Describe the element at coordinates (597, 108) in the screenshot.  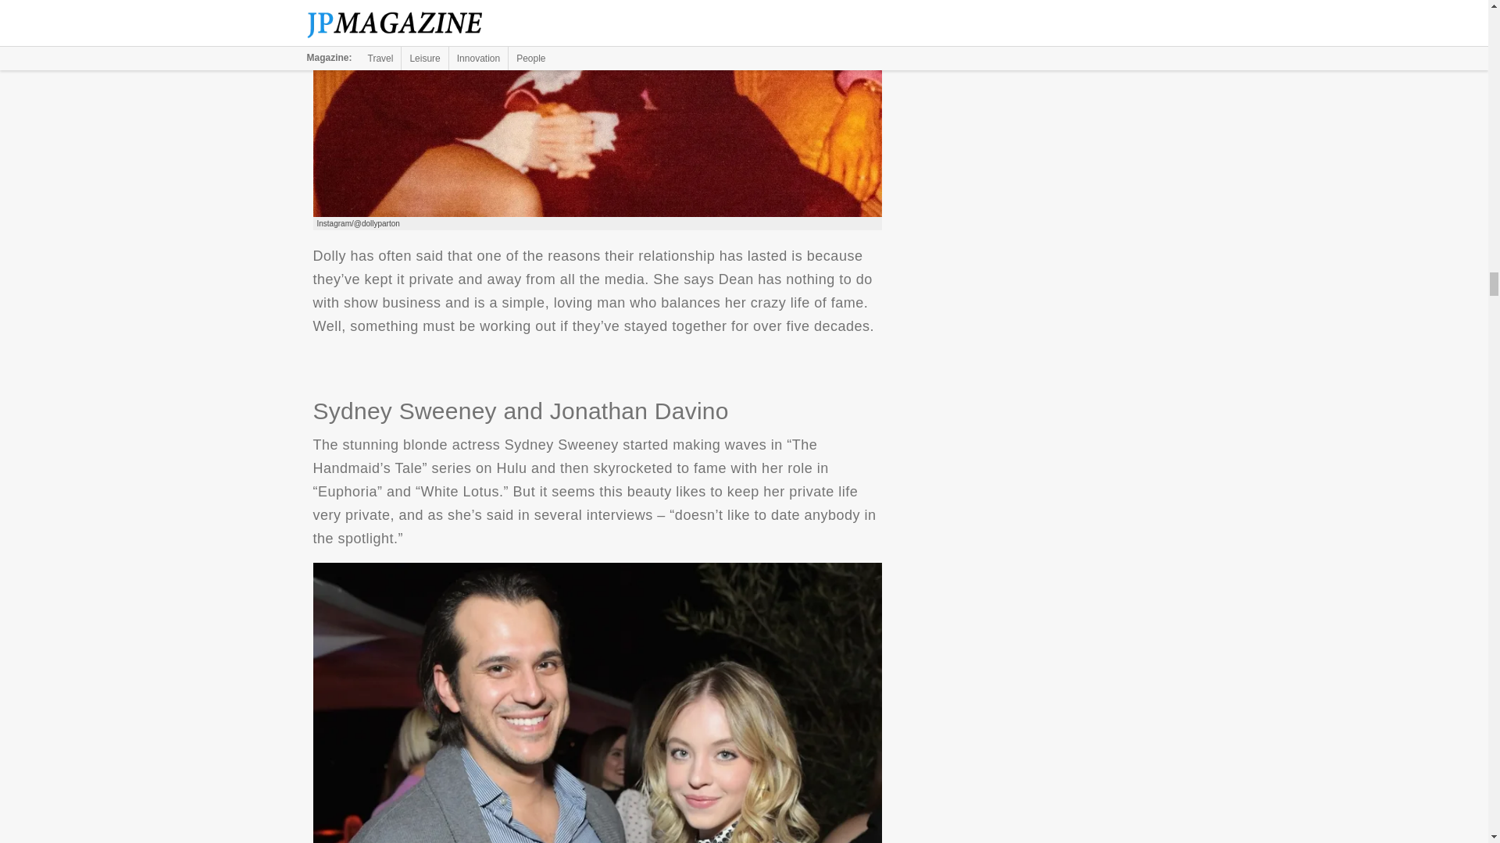
I see `Dolly Parton and Carl Thomas Dean` at that location.